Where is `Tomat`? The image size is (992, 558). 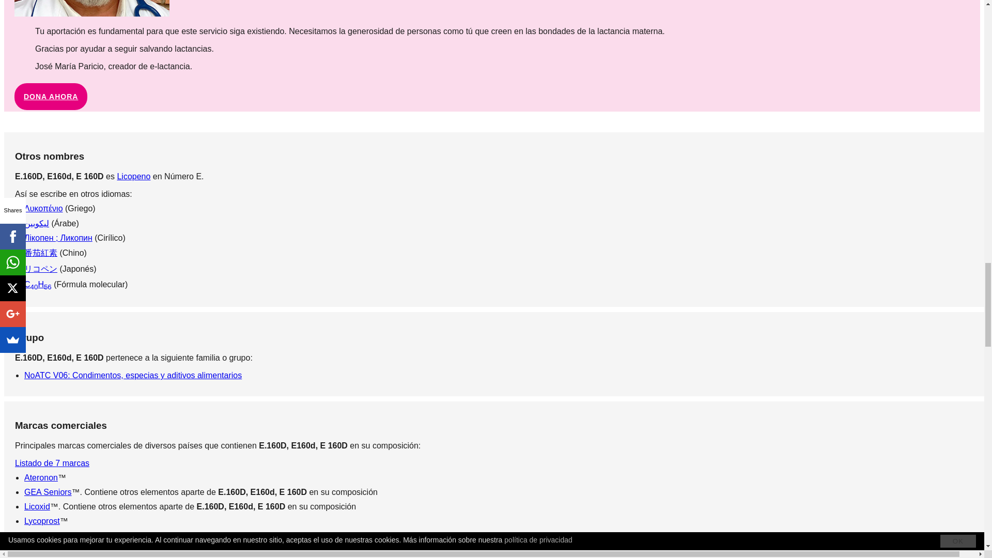 Tomat is located at coordinates (35, 535).